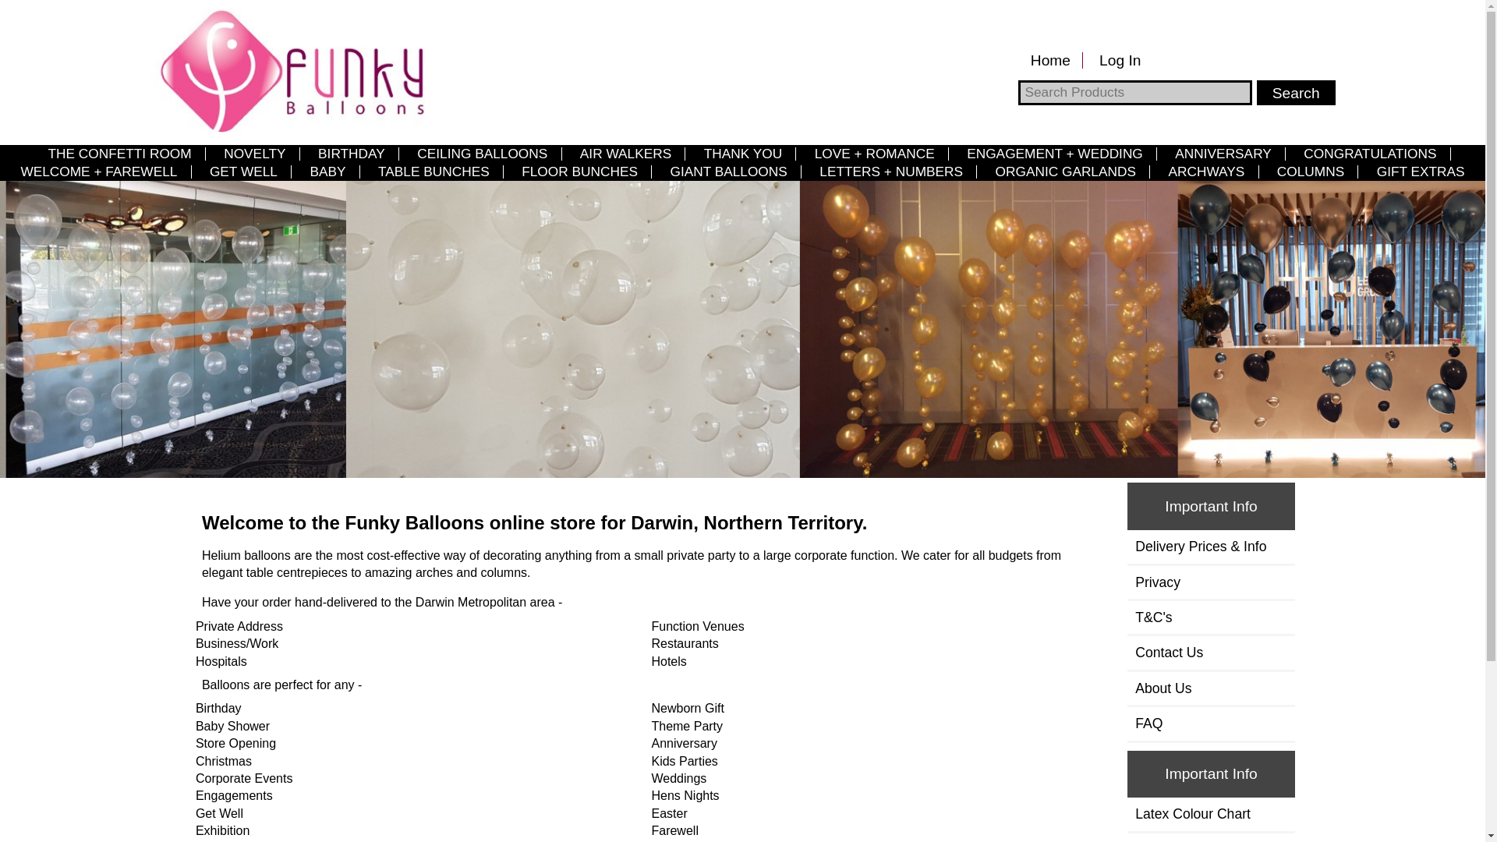 Image resolution: width=1497 pixels, height=842 pixels. Describe the element at coordinates (1212, 653) in the screenshot. I see `Contact Us` at that location.